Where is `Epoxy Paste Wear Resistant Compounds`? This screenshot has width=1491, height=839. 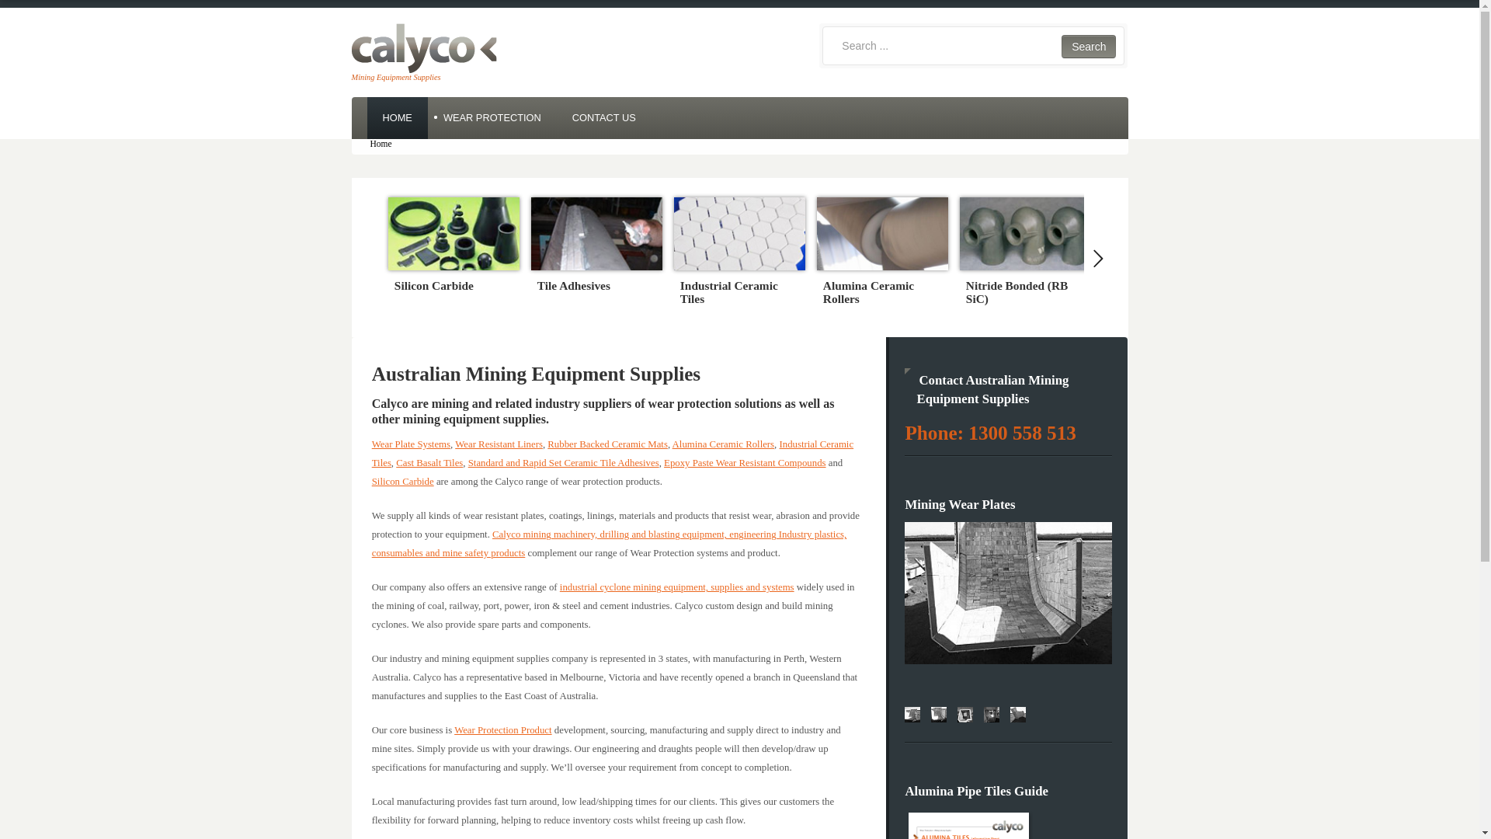
Epoxy Paste Wear Resistant Compounds is located at coordinates (745, 463).